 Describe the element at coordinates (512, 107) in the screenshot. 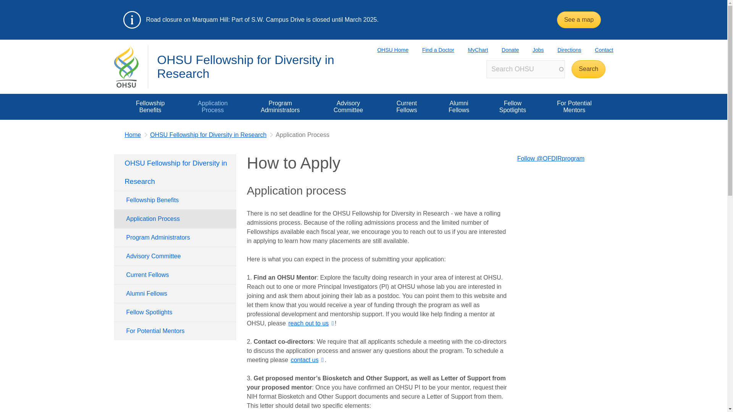

I see `Features on several of our current and alumni Fellows` at that location.